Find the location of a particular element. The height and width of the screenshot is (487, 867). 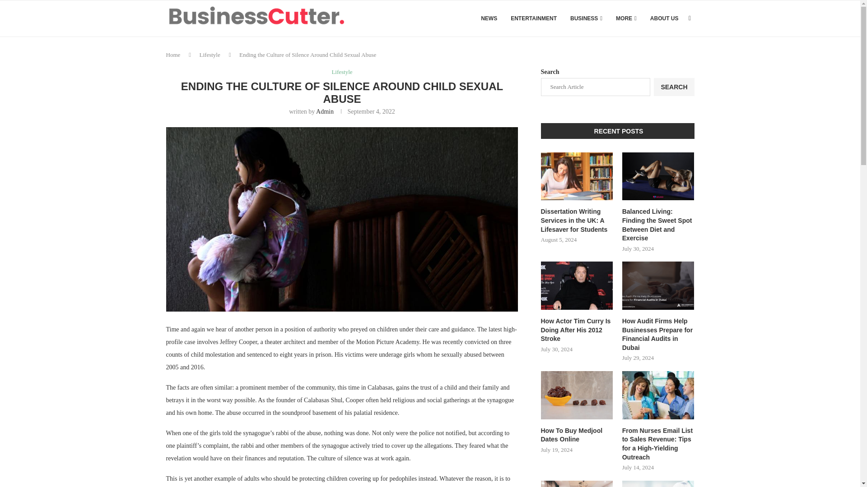

Admin is located at coordinates (325, 111).